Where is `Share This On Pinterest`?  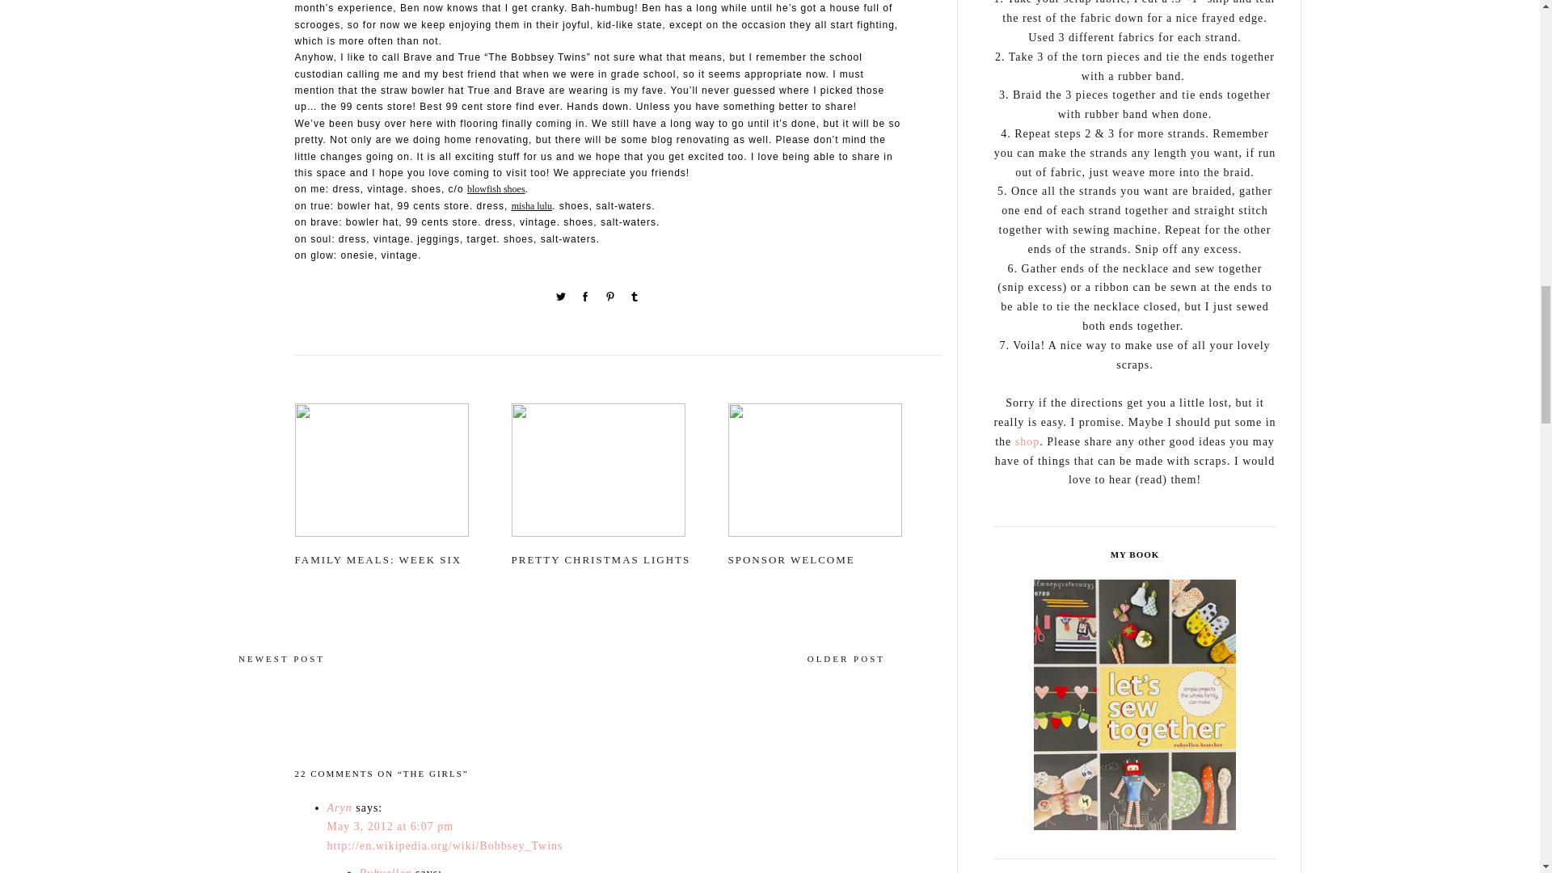
Share This On Pinterest is located at coordinates (611, 299).